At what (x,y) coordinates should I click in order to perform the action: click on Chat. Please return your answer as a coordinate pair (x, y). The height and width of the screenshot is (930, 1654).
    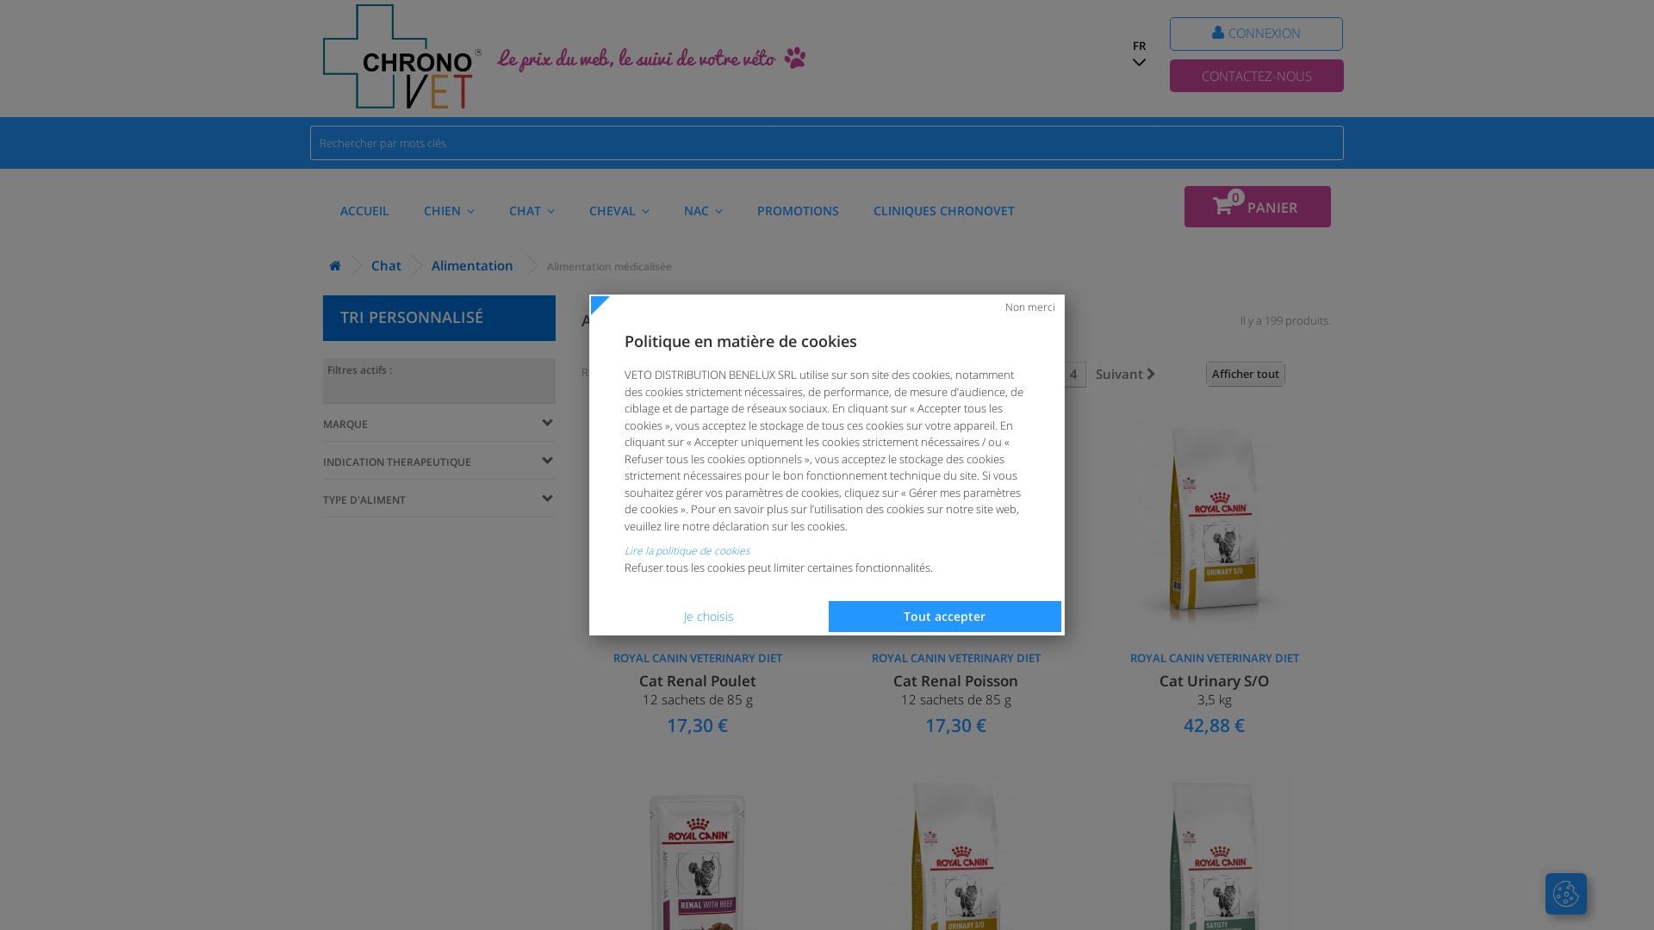
    Looking at the image, I should click on (383, 265).